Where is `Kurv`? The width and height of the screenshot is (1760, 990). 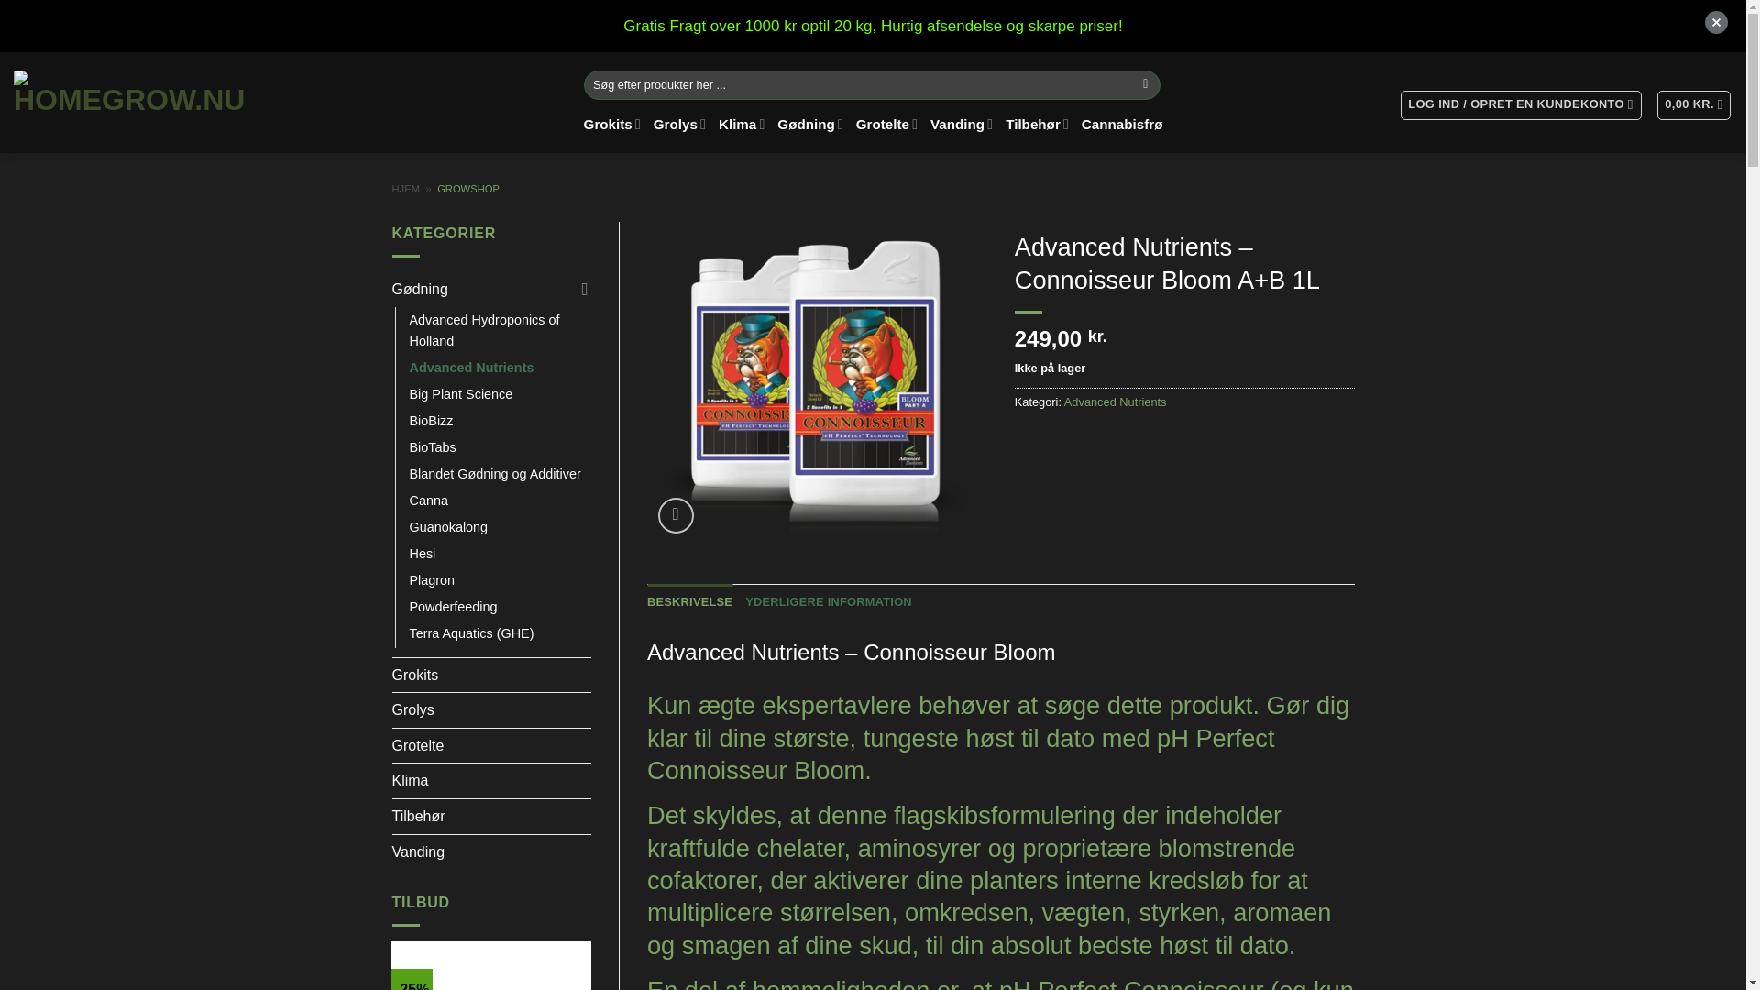
Kurv is located at coordinates (1694, 104).